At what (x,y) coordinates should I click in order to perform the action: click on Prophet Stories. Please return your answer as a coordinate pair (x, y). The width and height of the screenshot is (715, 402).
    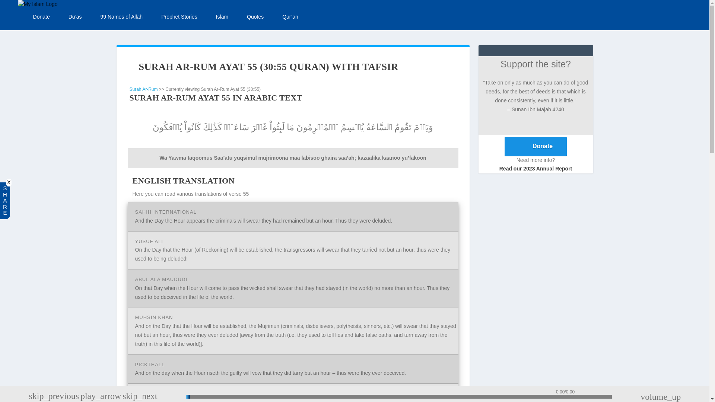
    Looking at the image, I should click on (179, 17).